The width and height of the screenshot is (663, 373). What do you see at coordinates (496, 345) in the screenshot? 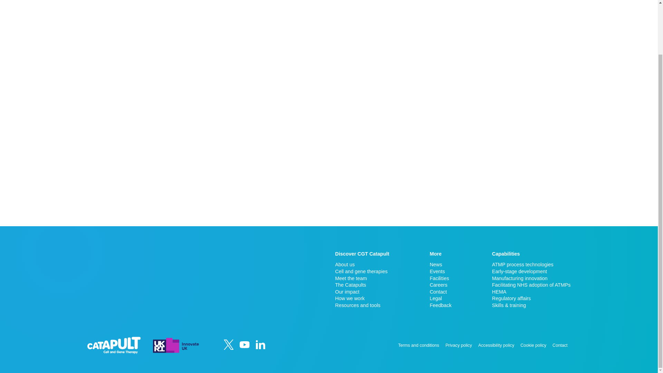
I see `Accessibility policy` at bounding box center [496, 345].